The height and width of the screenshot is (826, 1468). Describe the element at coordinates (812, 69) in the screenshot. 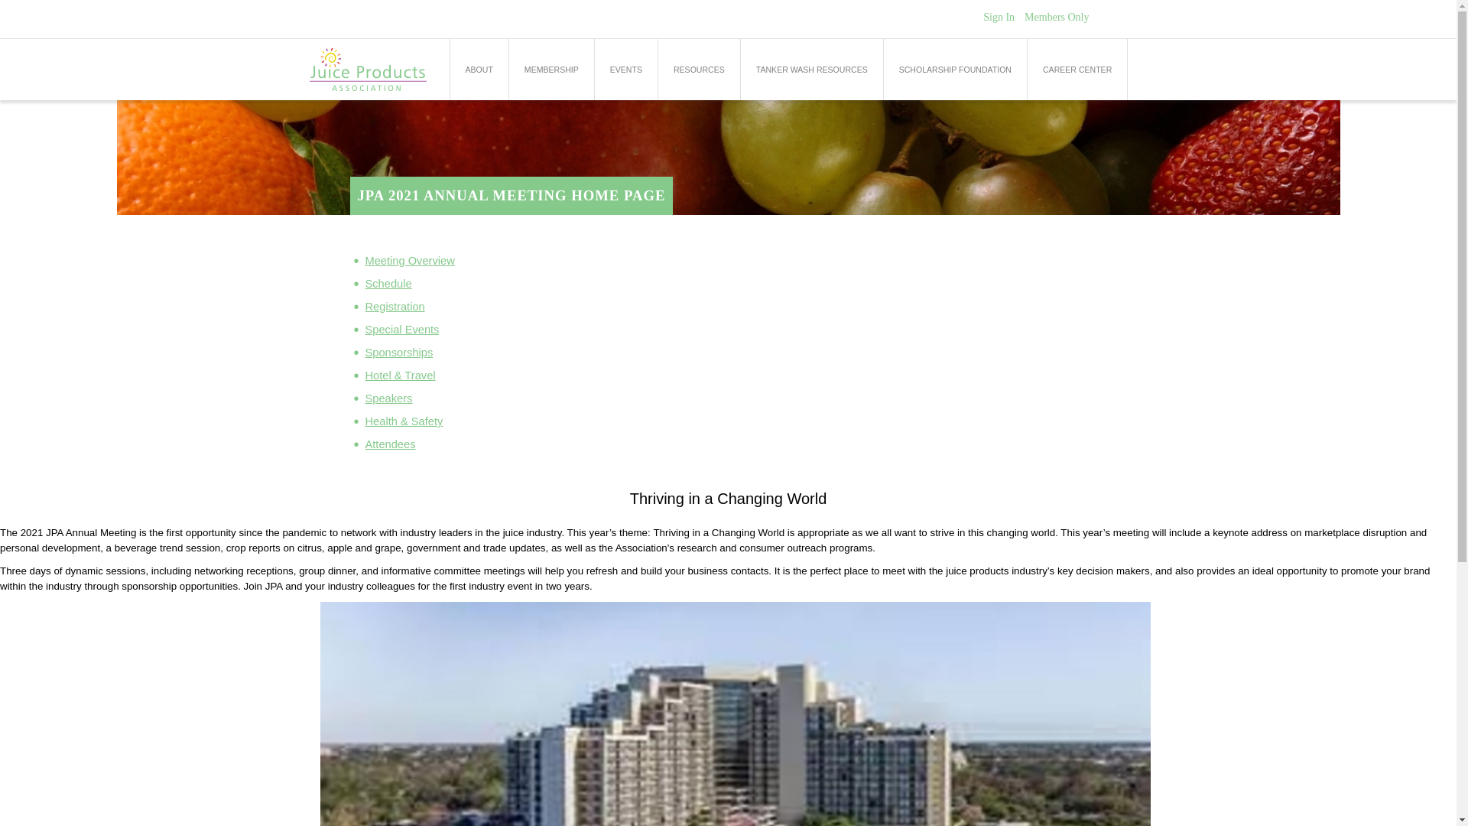

I see `TANKER WASH RESOURCES` at that location.